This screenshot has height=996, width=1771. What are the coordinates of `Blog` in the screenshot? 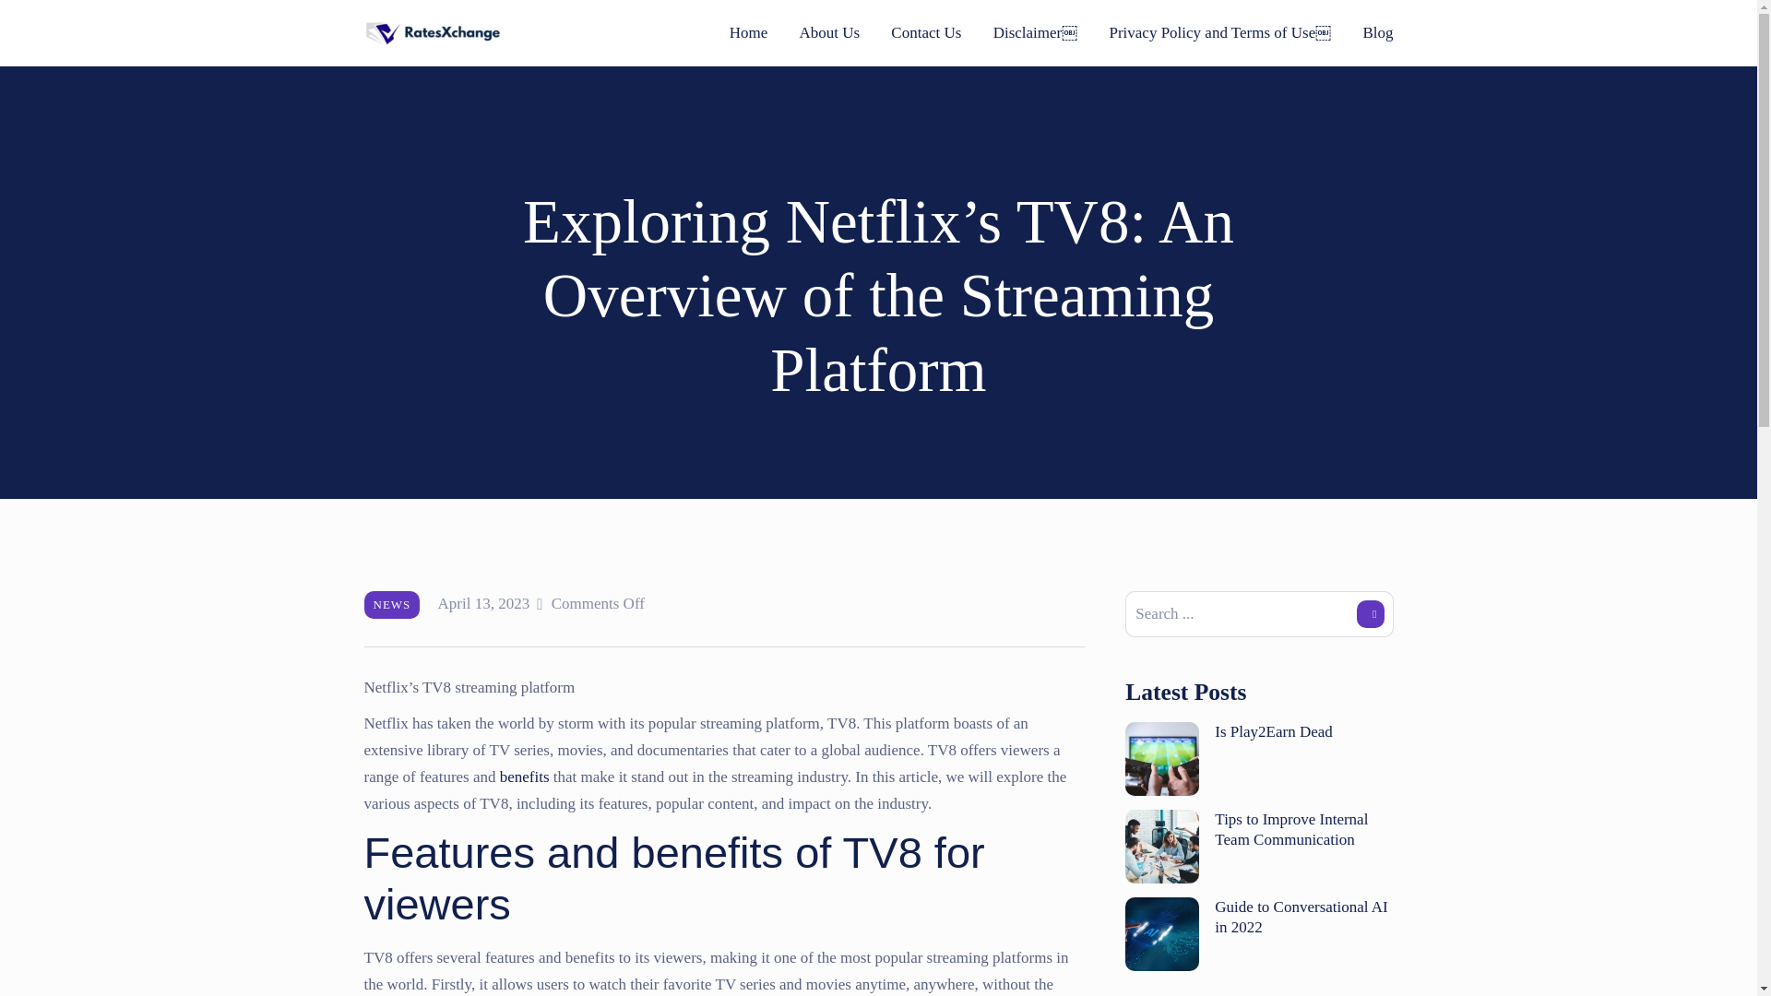 It's located at (1376, 32).